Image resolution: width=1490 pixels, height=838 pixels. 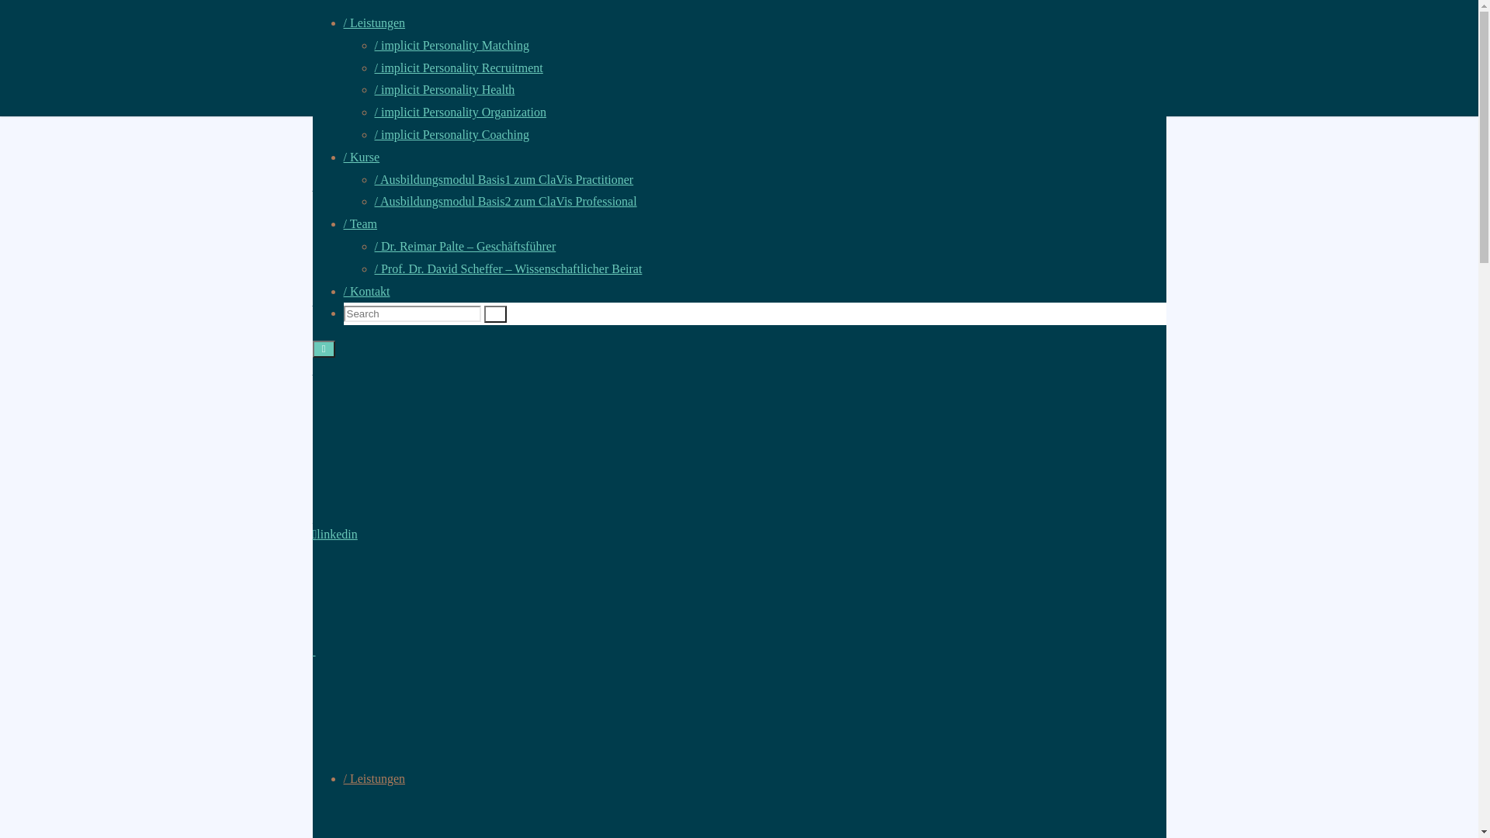 I want to click on Skip to content, so click(x=6, y=116).